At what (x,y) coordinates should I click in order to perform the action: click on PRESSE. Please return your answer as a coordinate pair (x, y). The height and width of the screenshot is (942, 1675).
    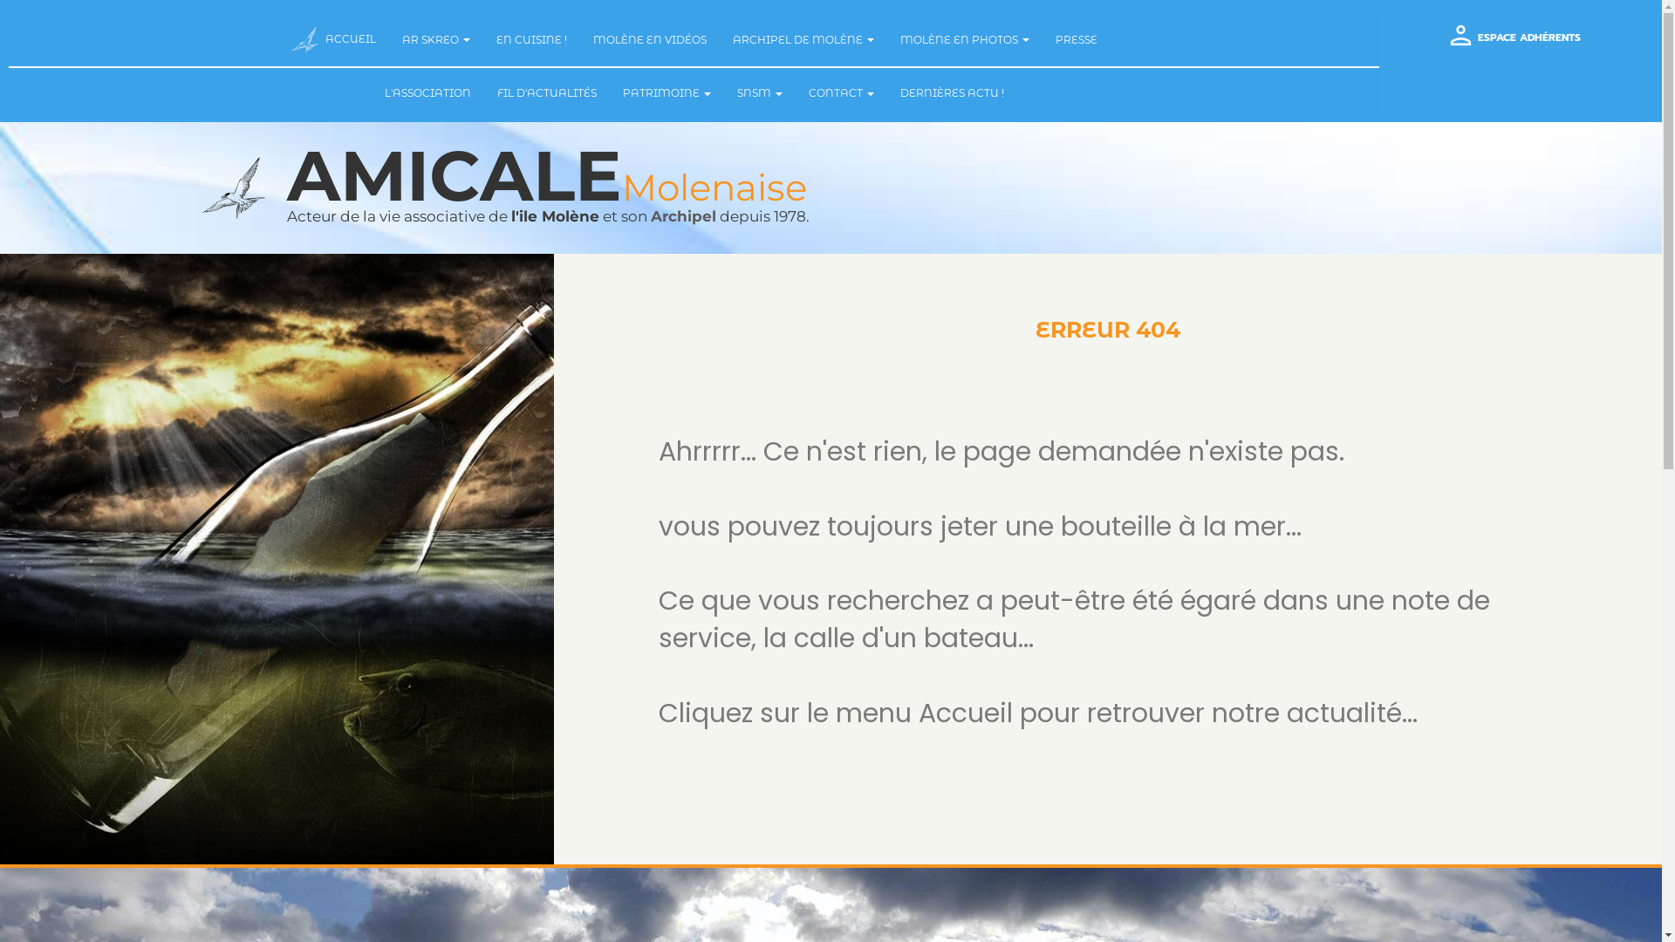
    Looking at the image, I should click on (1076, 40).